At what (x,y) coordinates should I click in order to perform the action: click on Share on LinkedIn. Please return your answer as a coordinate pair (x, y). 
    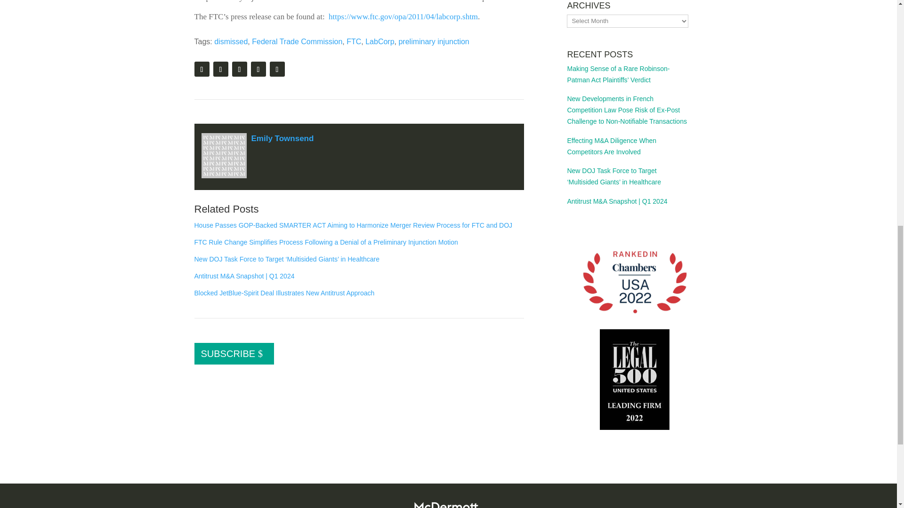
    Looking at the image, I should click on (277, 69).